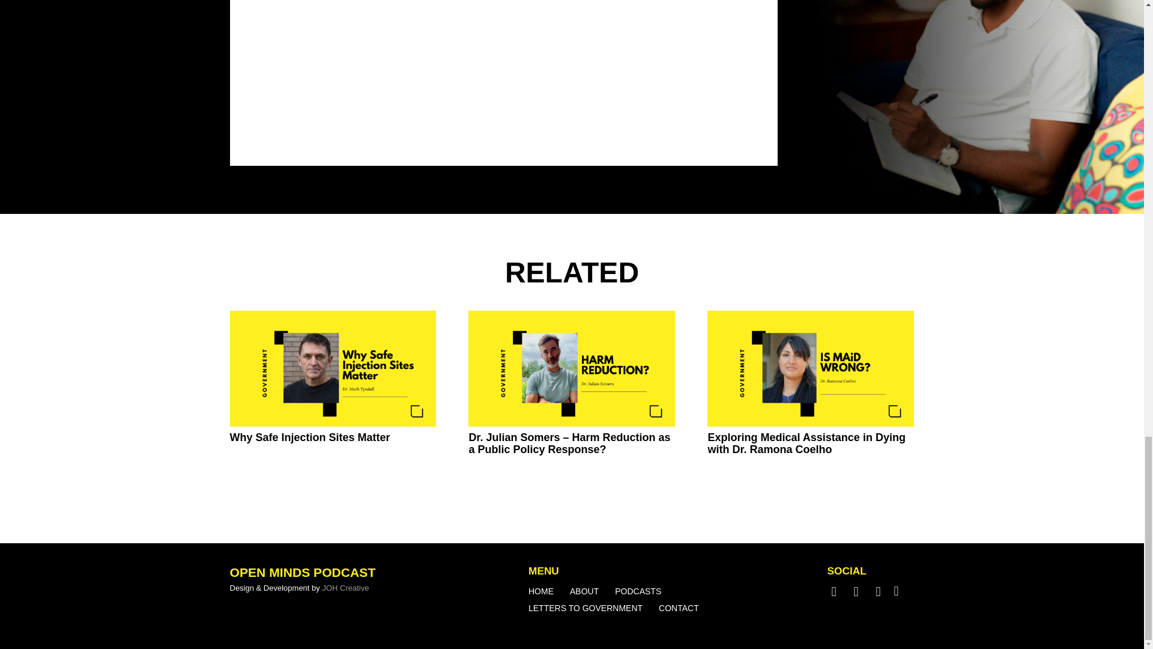 The image size is (1153, 649). What do you see at coordinates (806, 443) in the screenshot?
I see `Exploring Medical Assistance in Dying with Dr. Ramona Coelho` at bounding box center [806, 443].